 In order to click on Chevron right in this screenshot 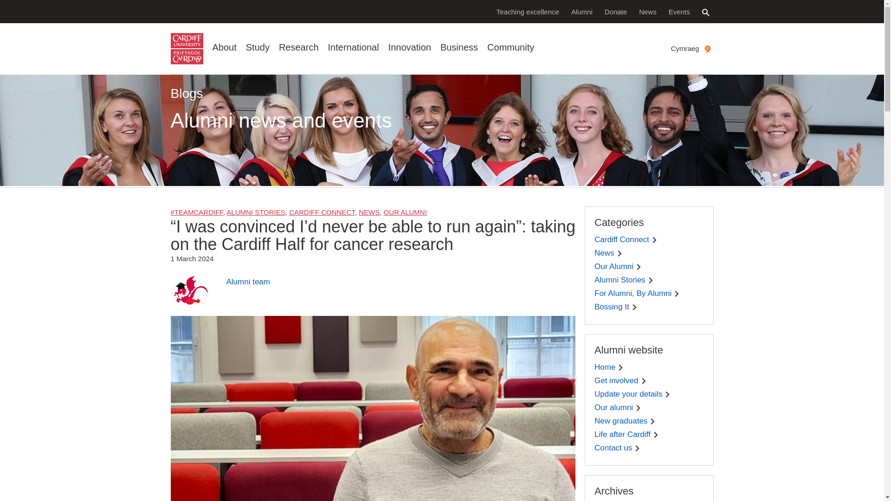, I will do `click(620, 253)`.